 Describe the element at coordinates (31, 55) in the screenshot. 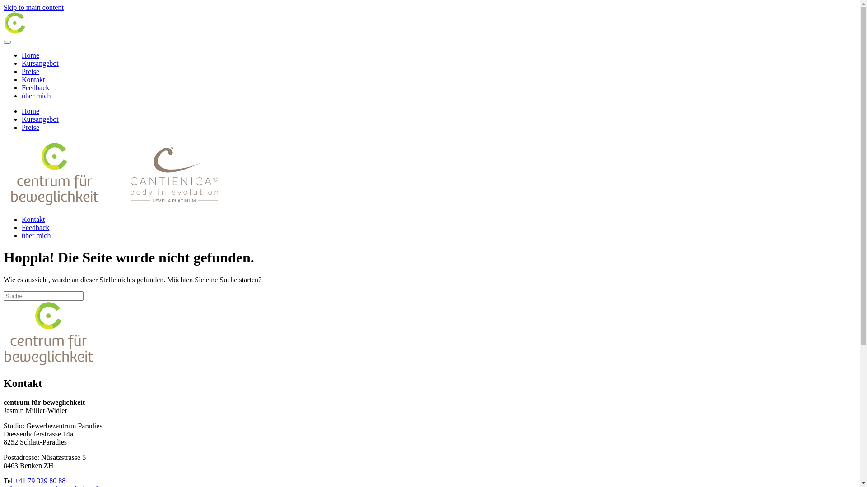

I see `Home` at that location.